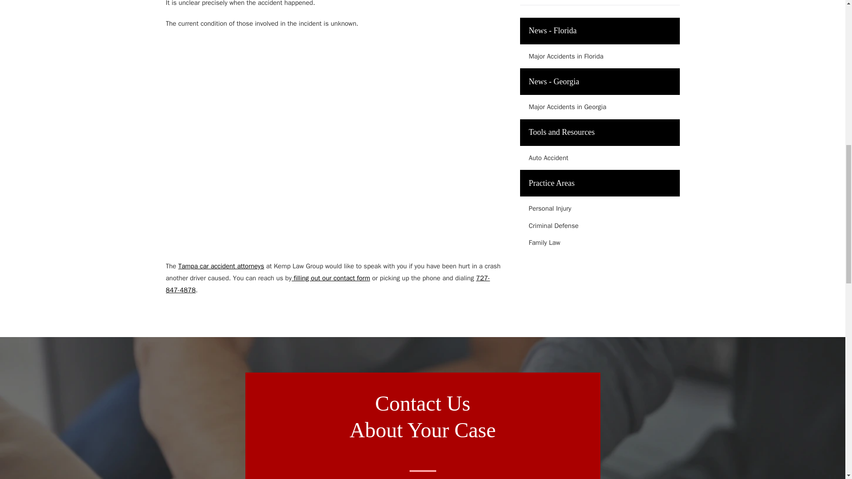  I want to click on 727-847-4878, so click(328, 284).